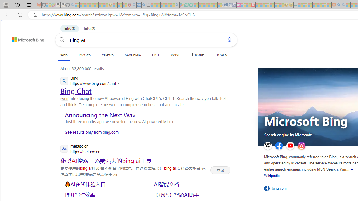 The height and width of the screenshot is (201, 358). I want to click on MSNBC - MSN - Sleeping, so click(300, 5).